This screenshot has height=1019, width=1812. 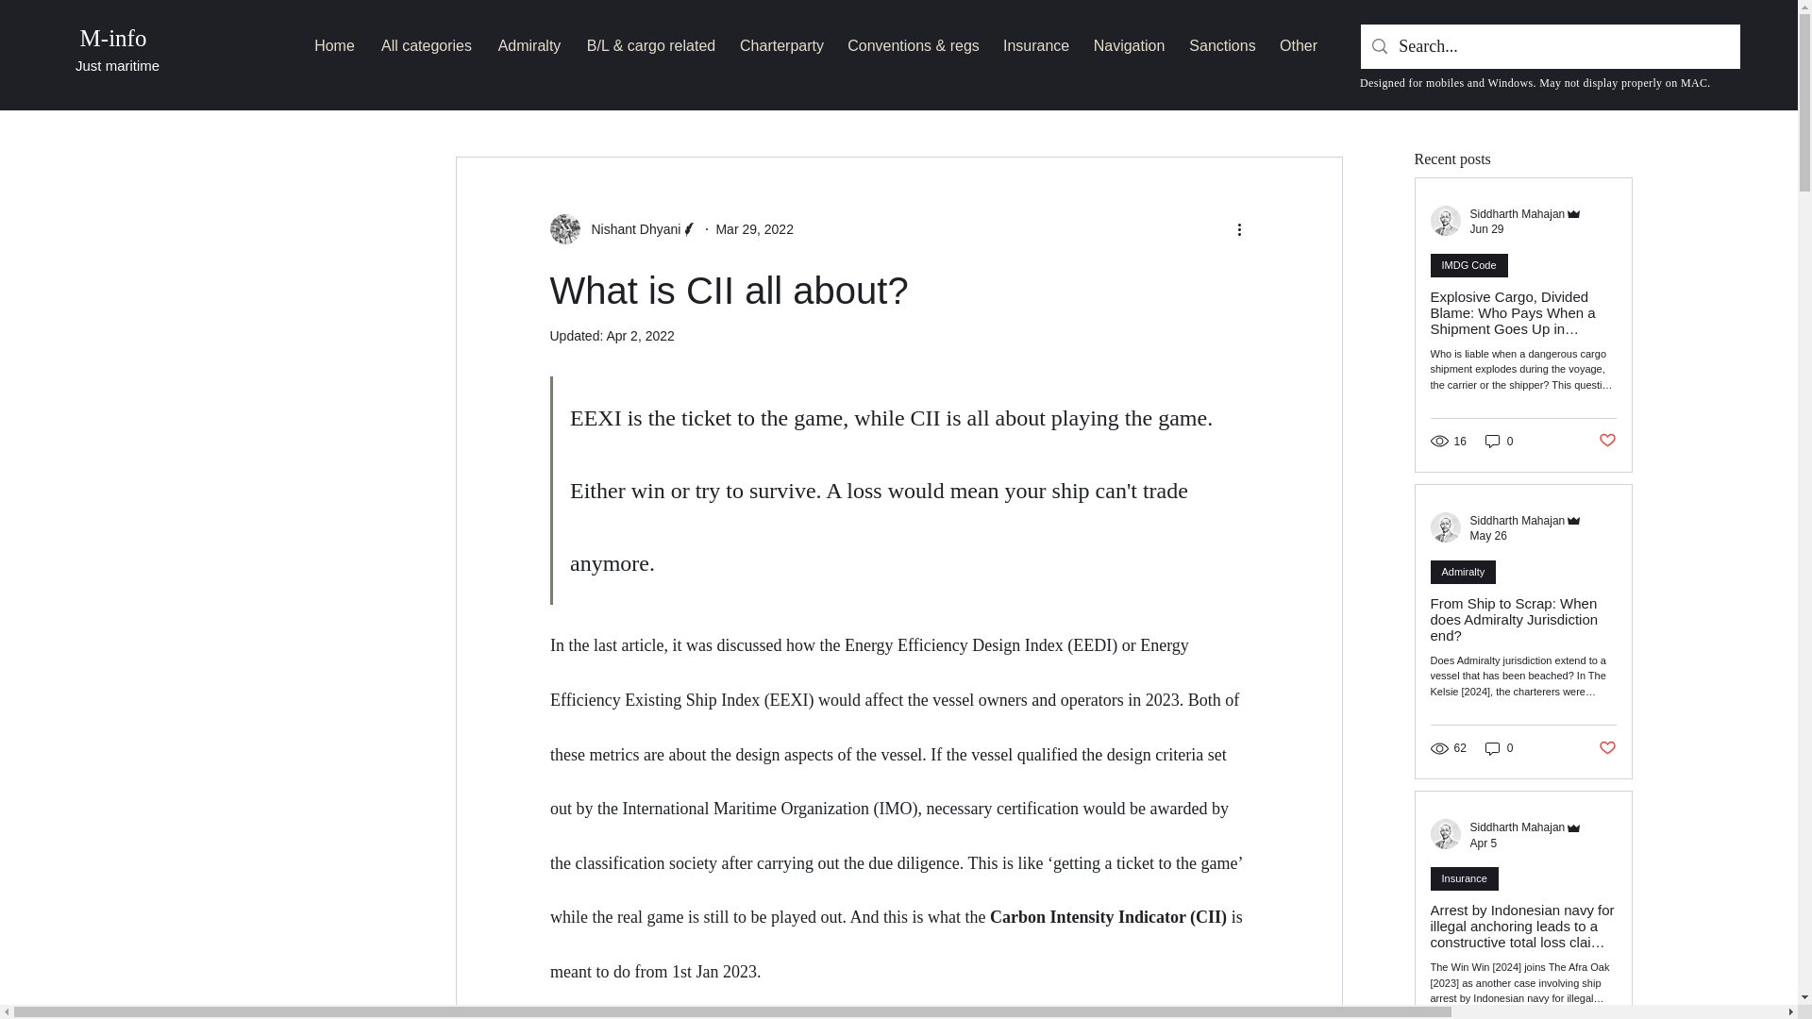 I want to click on Siddharth Mahajan, so click(x=1518, y=214).